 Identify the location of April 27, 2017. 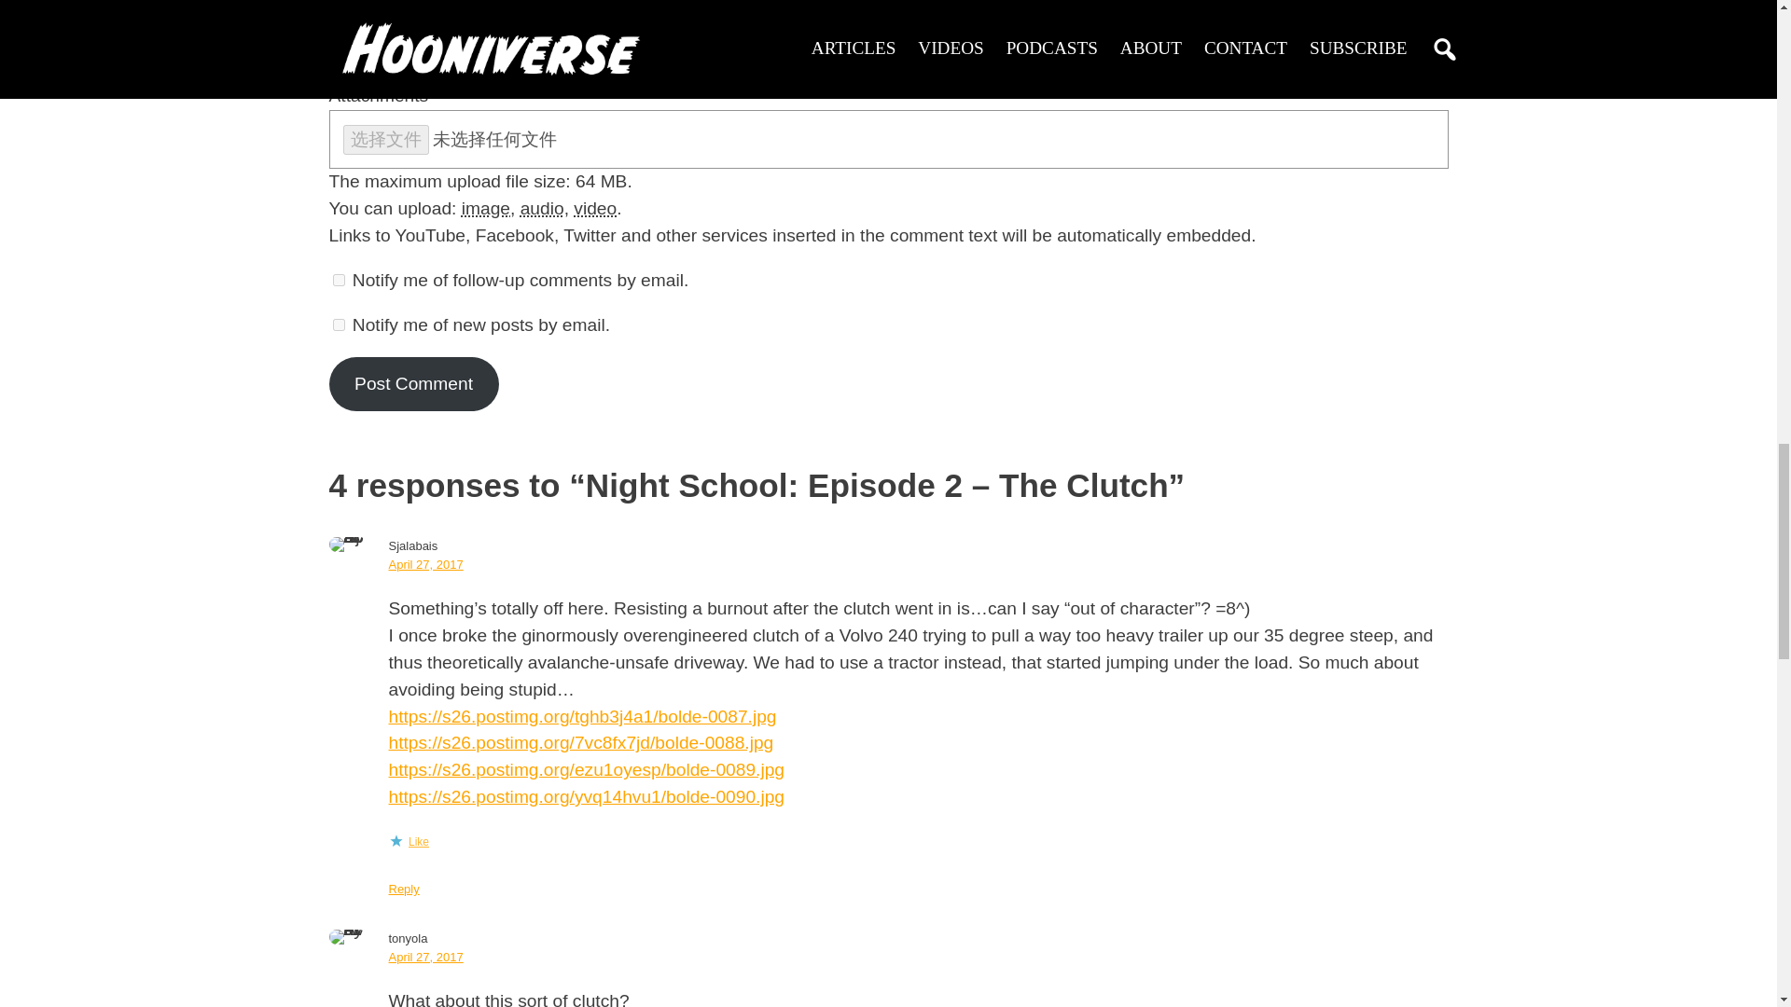
(425, 957).